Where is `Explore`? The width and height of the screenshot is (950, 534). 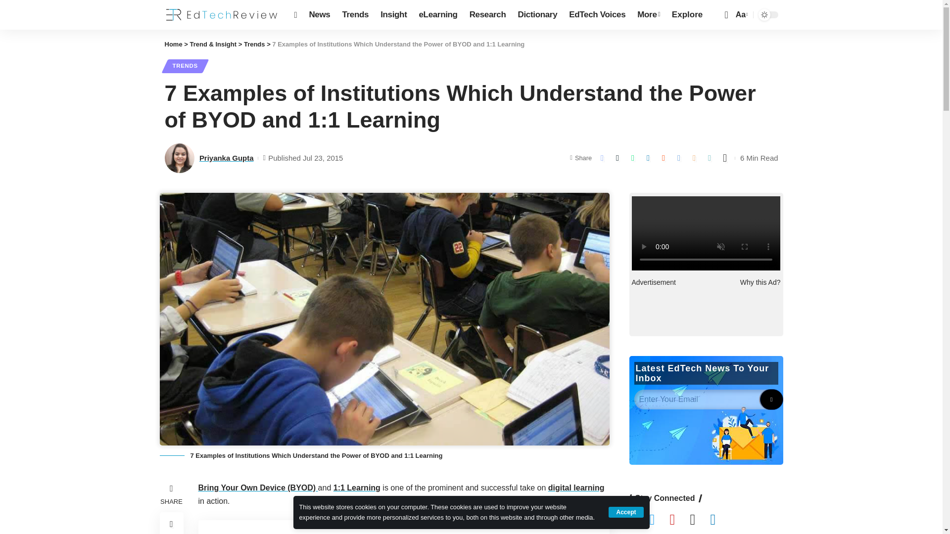 Explore is located at coordinates (687, 15).